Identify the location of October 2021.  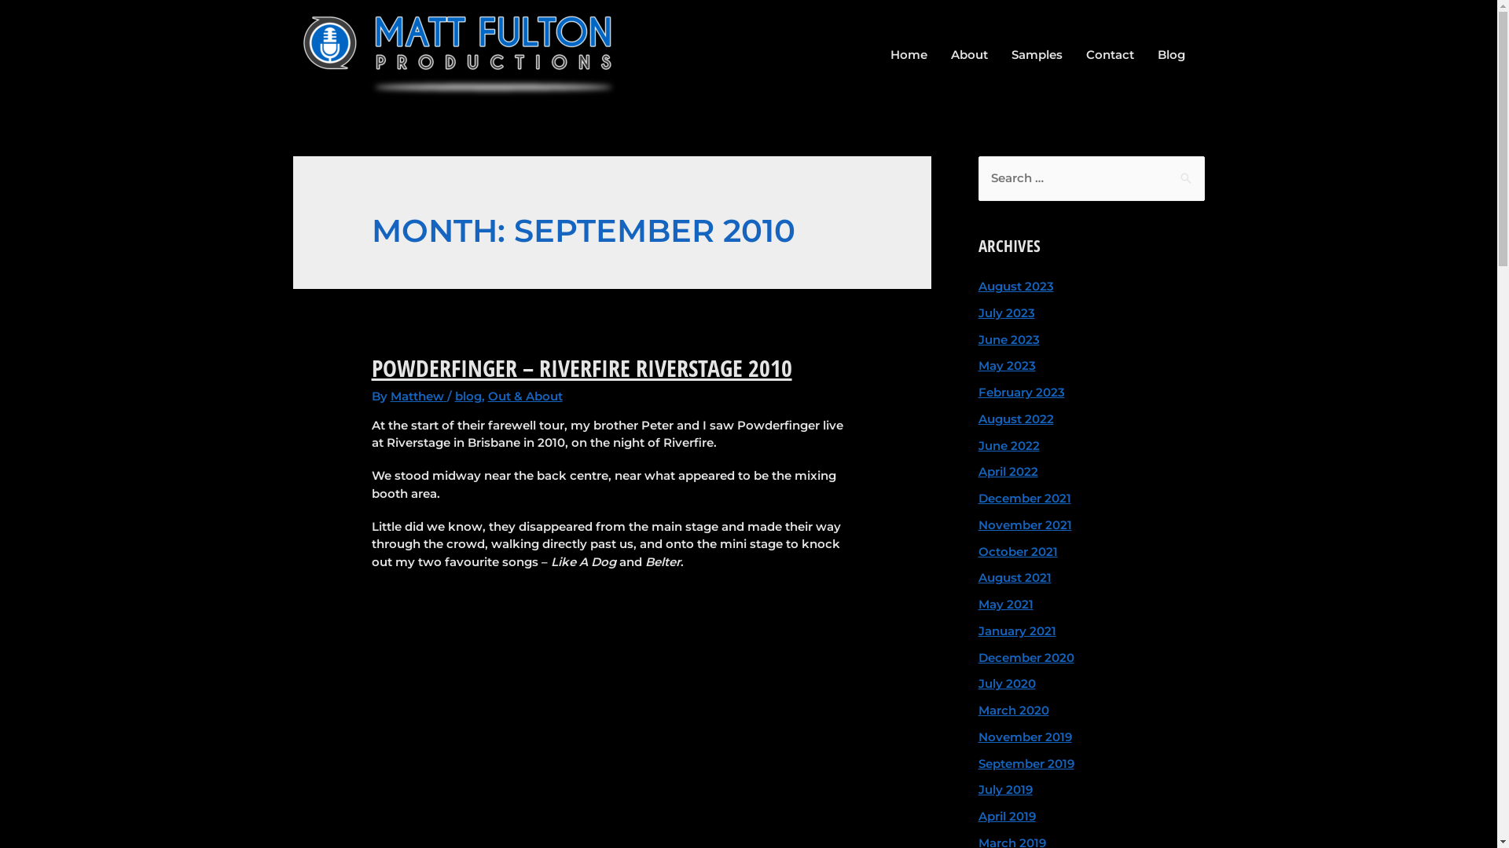
(1017, 551).